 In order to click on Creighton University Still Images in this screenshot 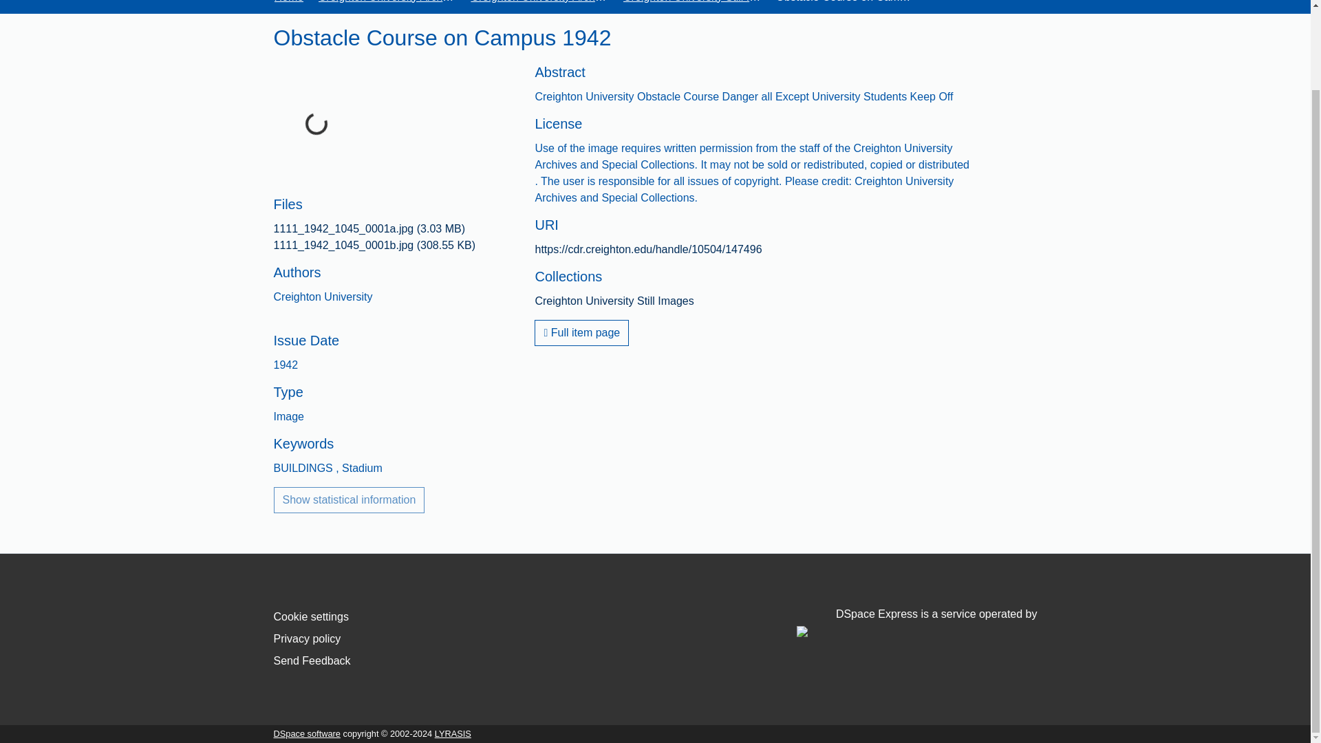, I will do `click(692, 3)`.